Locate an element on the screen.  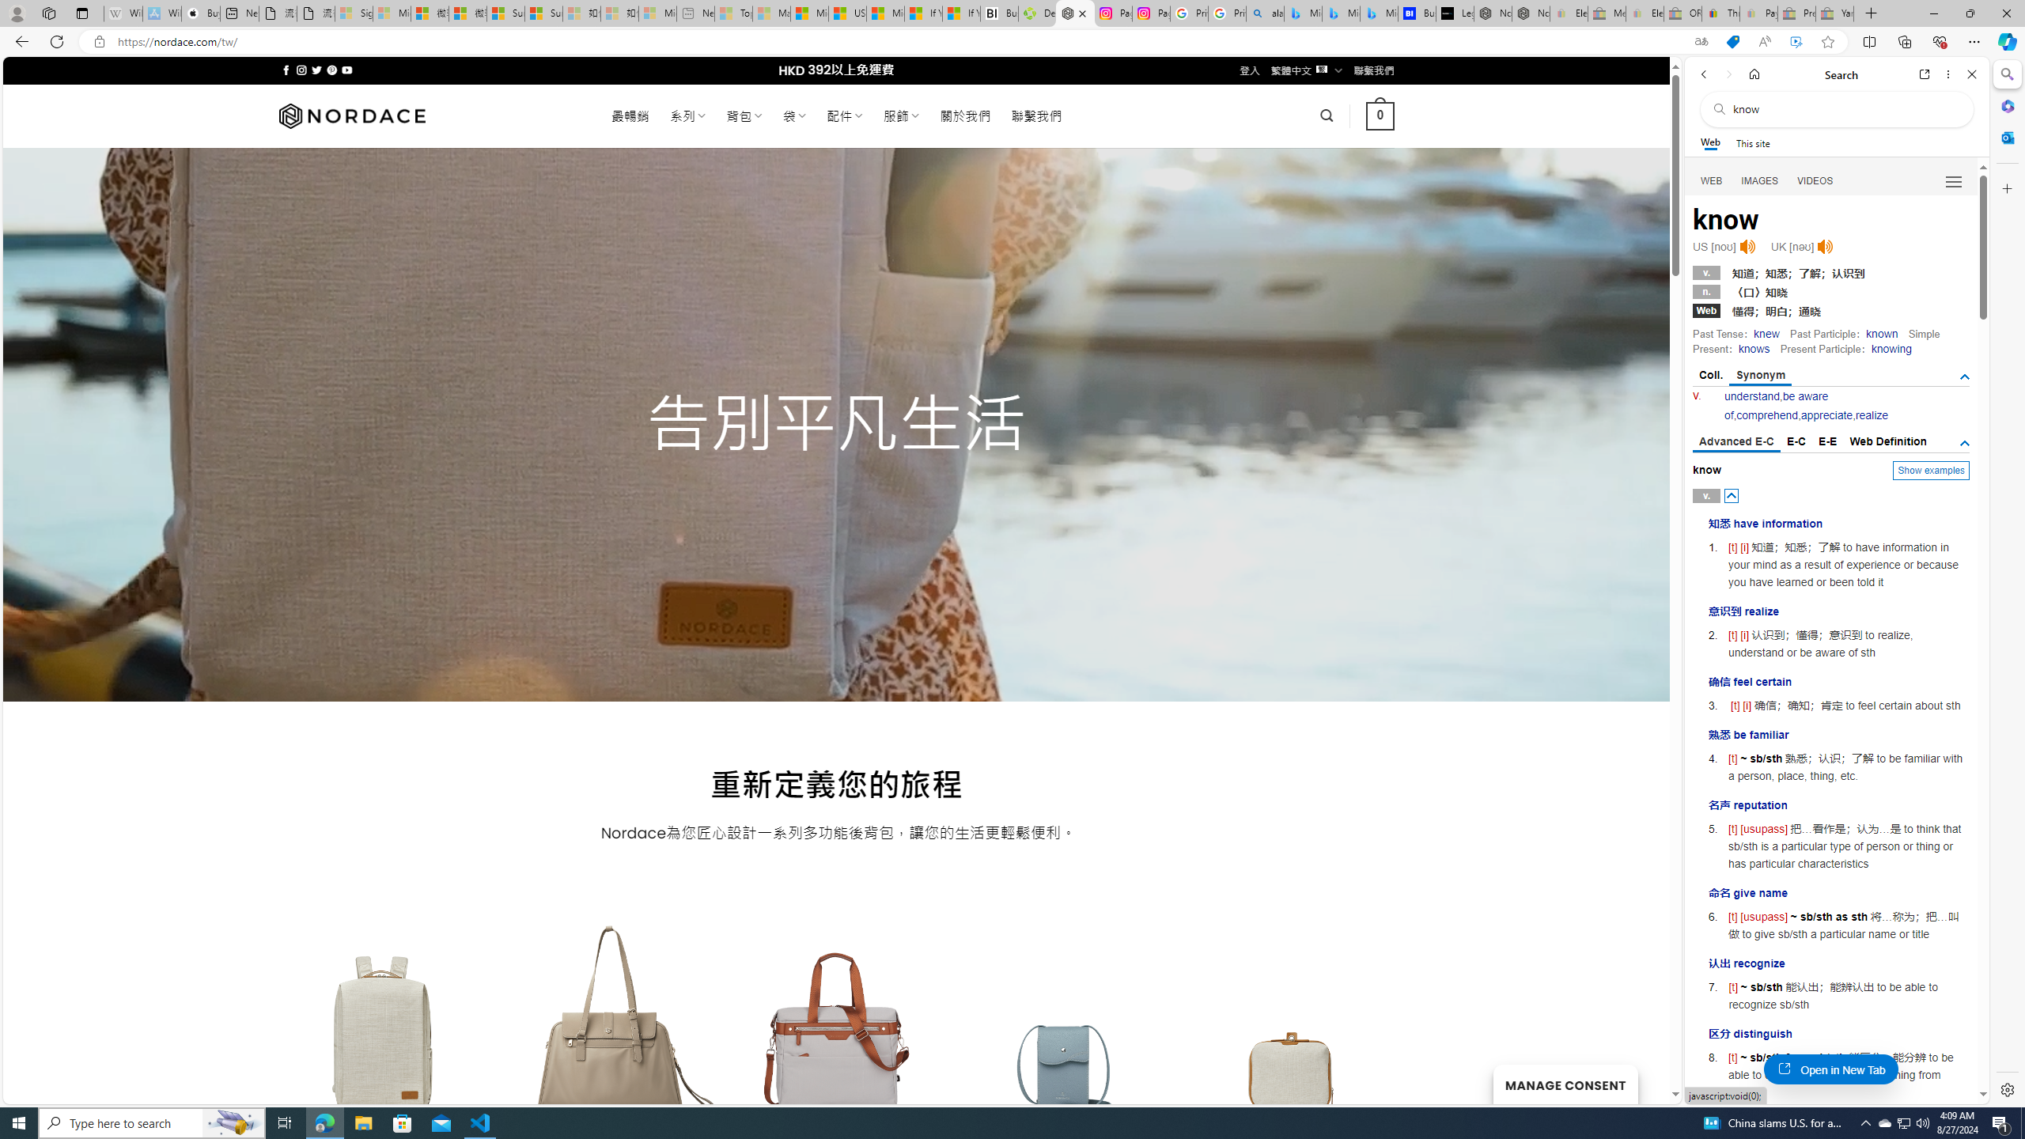
comprehend is located at coordinates (1766, 415).